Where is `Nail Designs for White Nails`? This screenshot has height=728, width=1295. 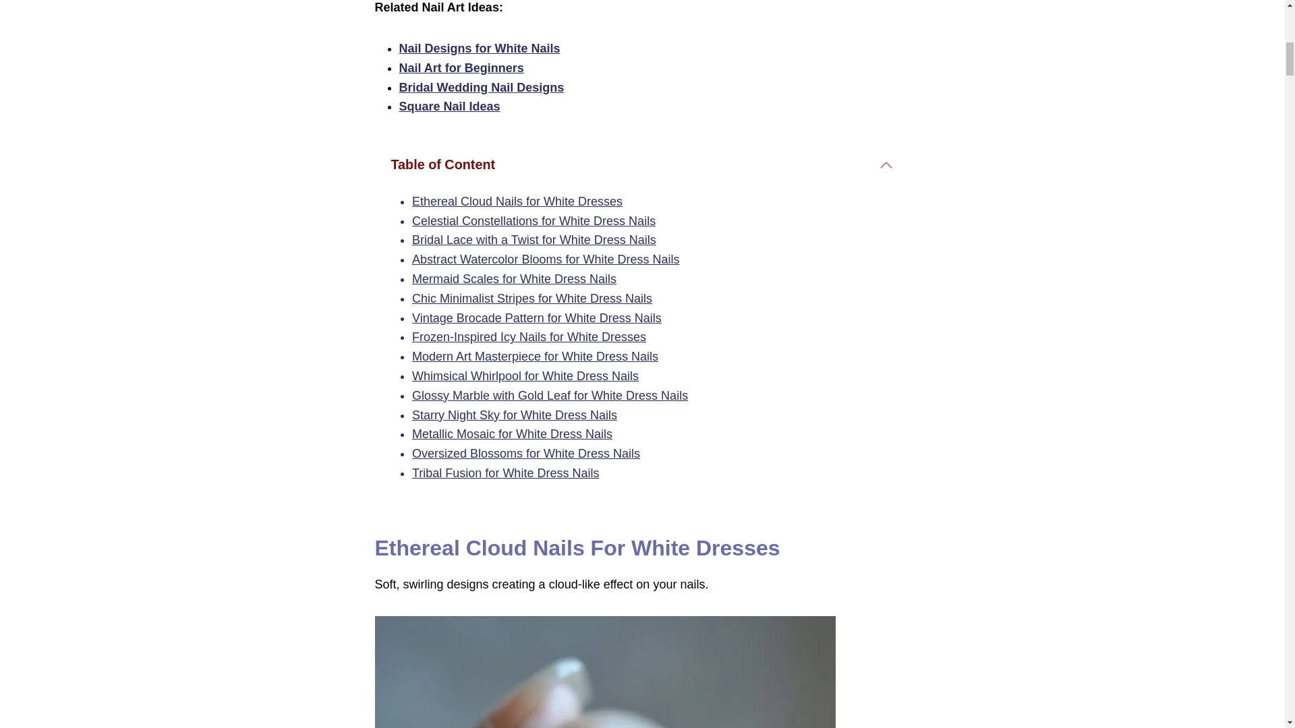 Nail Designs for White Nails is located at coordinates (480, 49).